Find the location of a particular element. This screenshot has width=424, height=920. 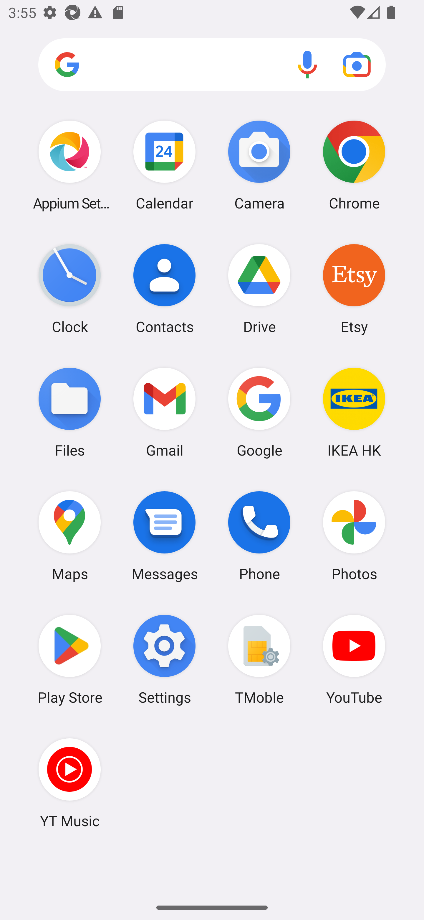

Voice search is located at coordinates (307, 64).